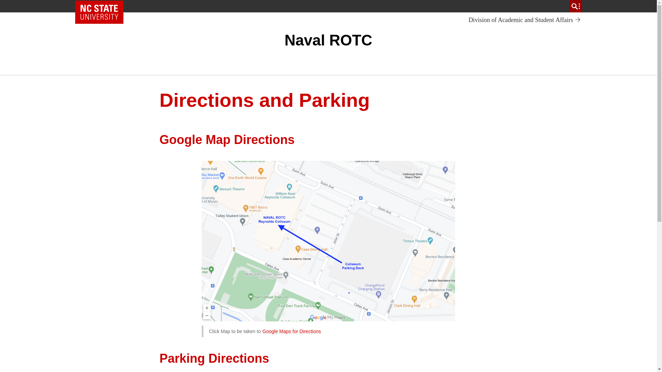  Describe the element at coordinates (99, 12) in the screenshot. I see `Skip to main content` at that location.